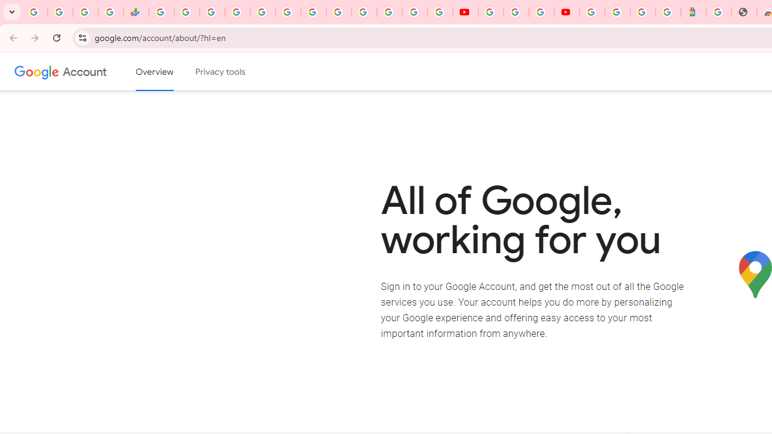 This screenshot has height=434, width=772. Describe the element at coordinates (490, 12) in the screenshot. I see `YouTube` at that location.